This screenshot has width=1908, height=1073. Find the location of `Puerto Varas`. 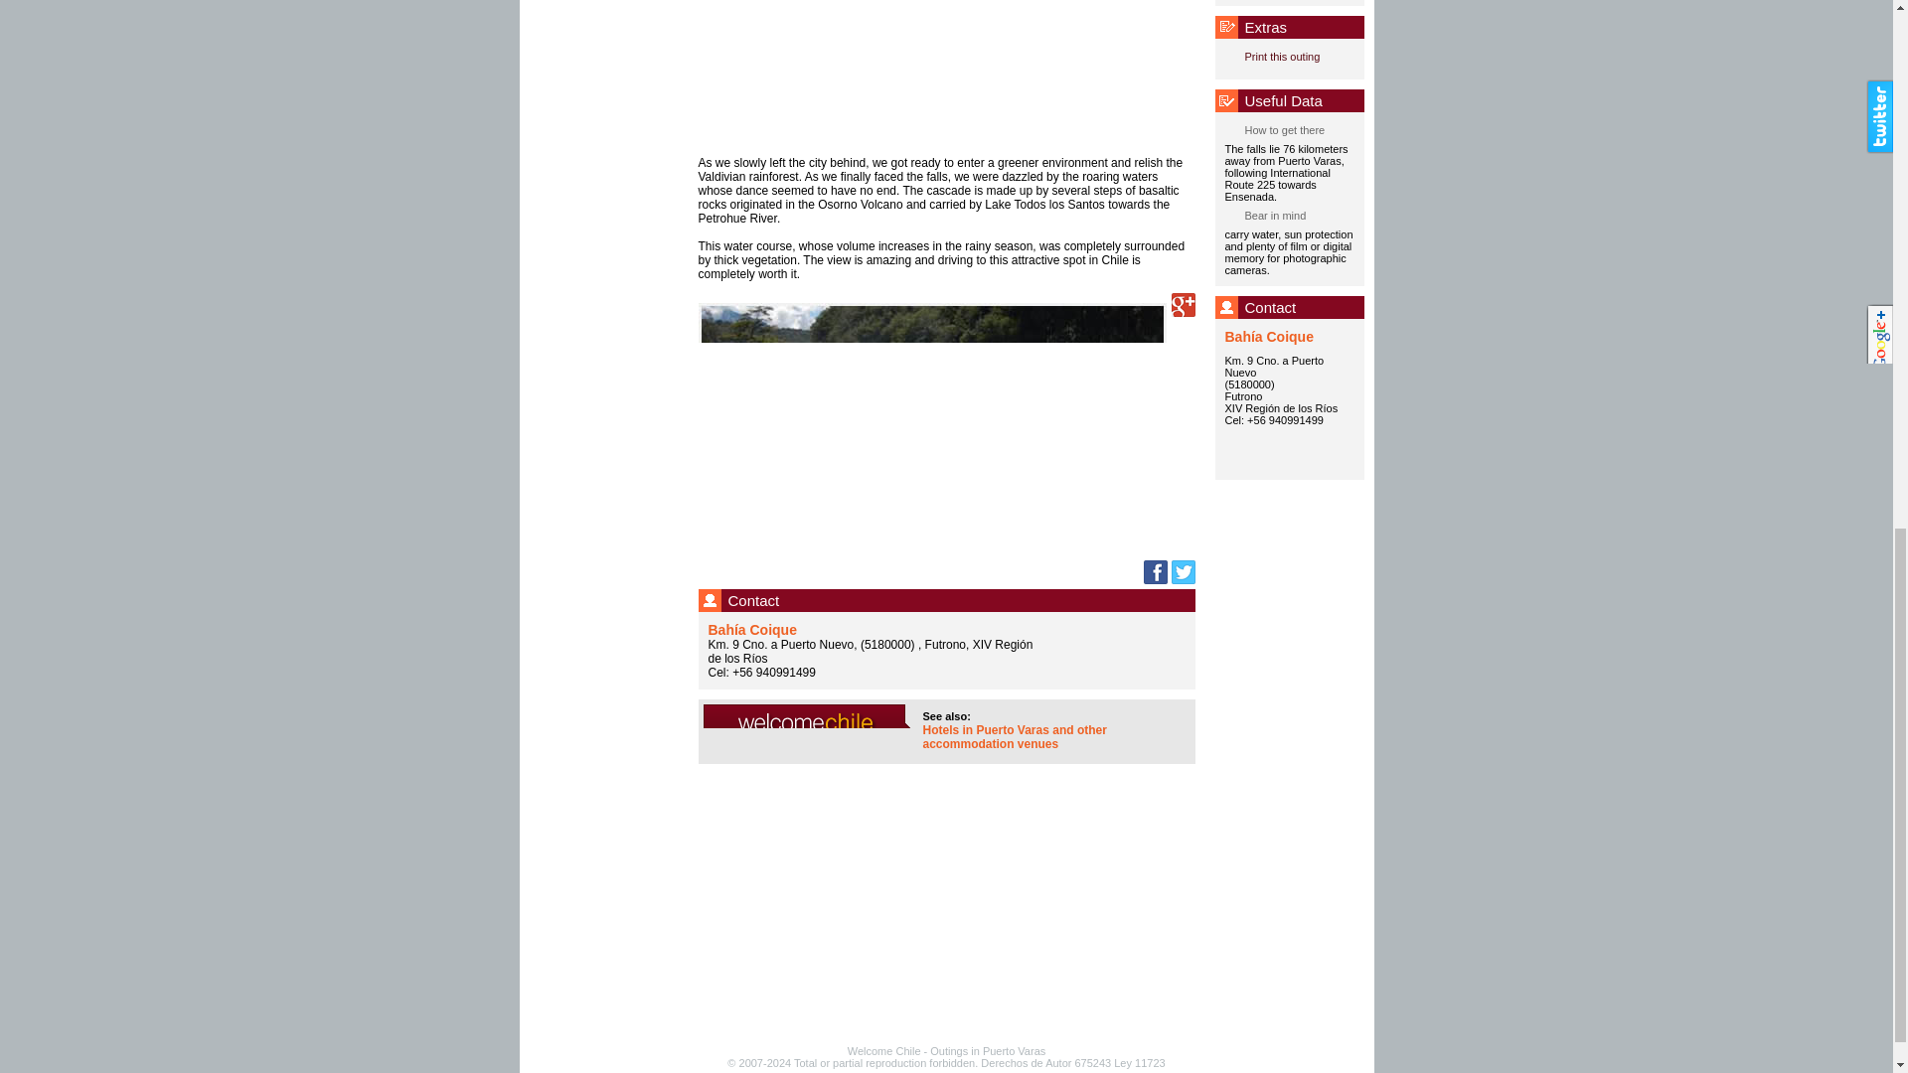

Puerto Varas is located at coordinates (1014, 1050).